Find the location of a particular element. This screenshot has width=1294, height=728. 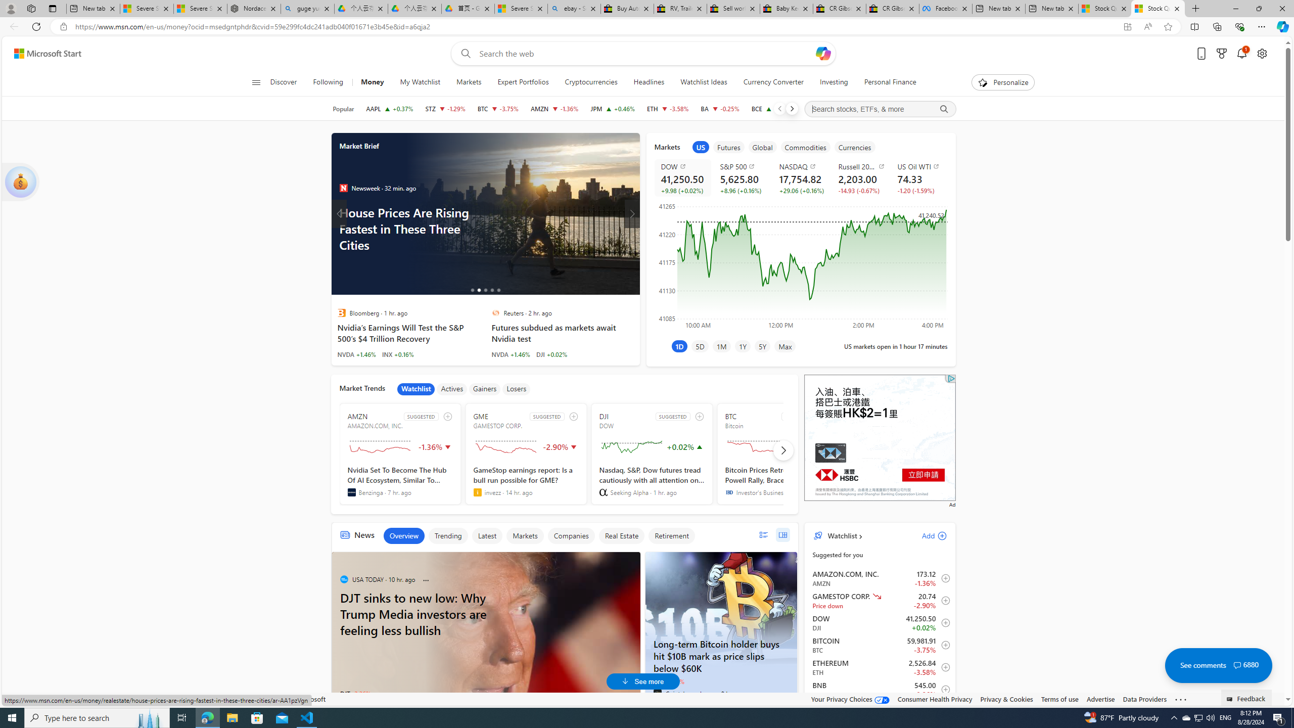

Skip to footer is located at coordinates (41, 54).